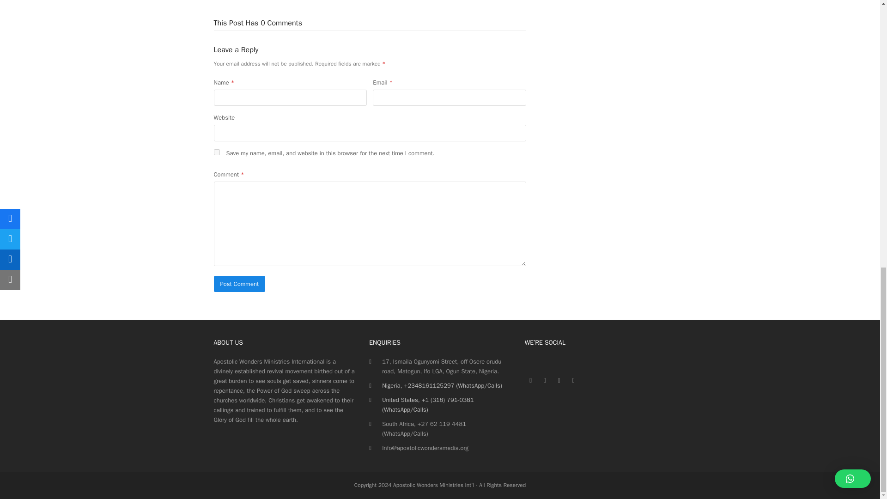 This screenshot has width=887, height=499. Describe the element at coordinates (530, 381) in the screenshot. I see `Facebook` at that location.